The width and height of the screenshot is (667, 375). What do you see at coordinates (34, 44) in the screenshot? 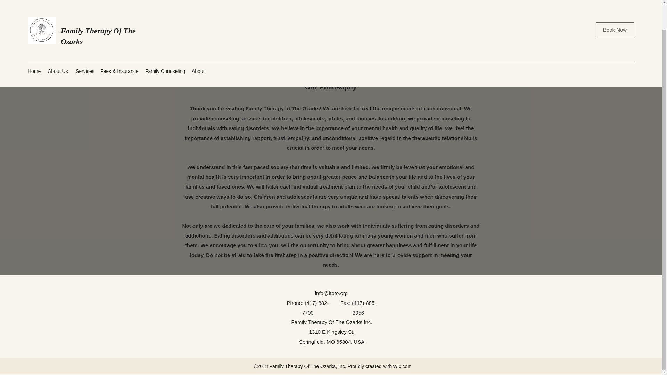
I see `Home` at bounding box center [34, 44].